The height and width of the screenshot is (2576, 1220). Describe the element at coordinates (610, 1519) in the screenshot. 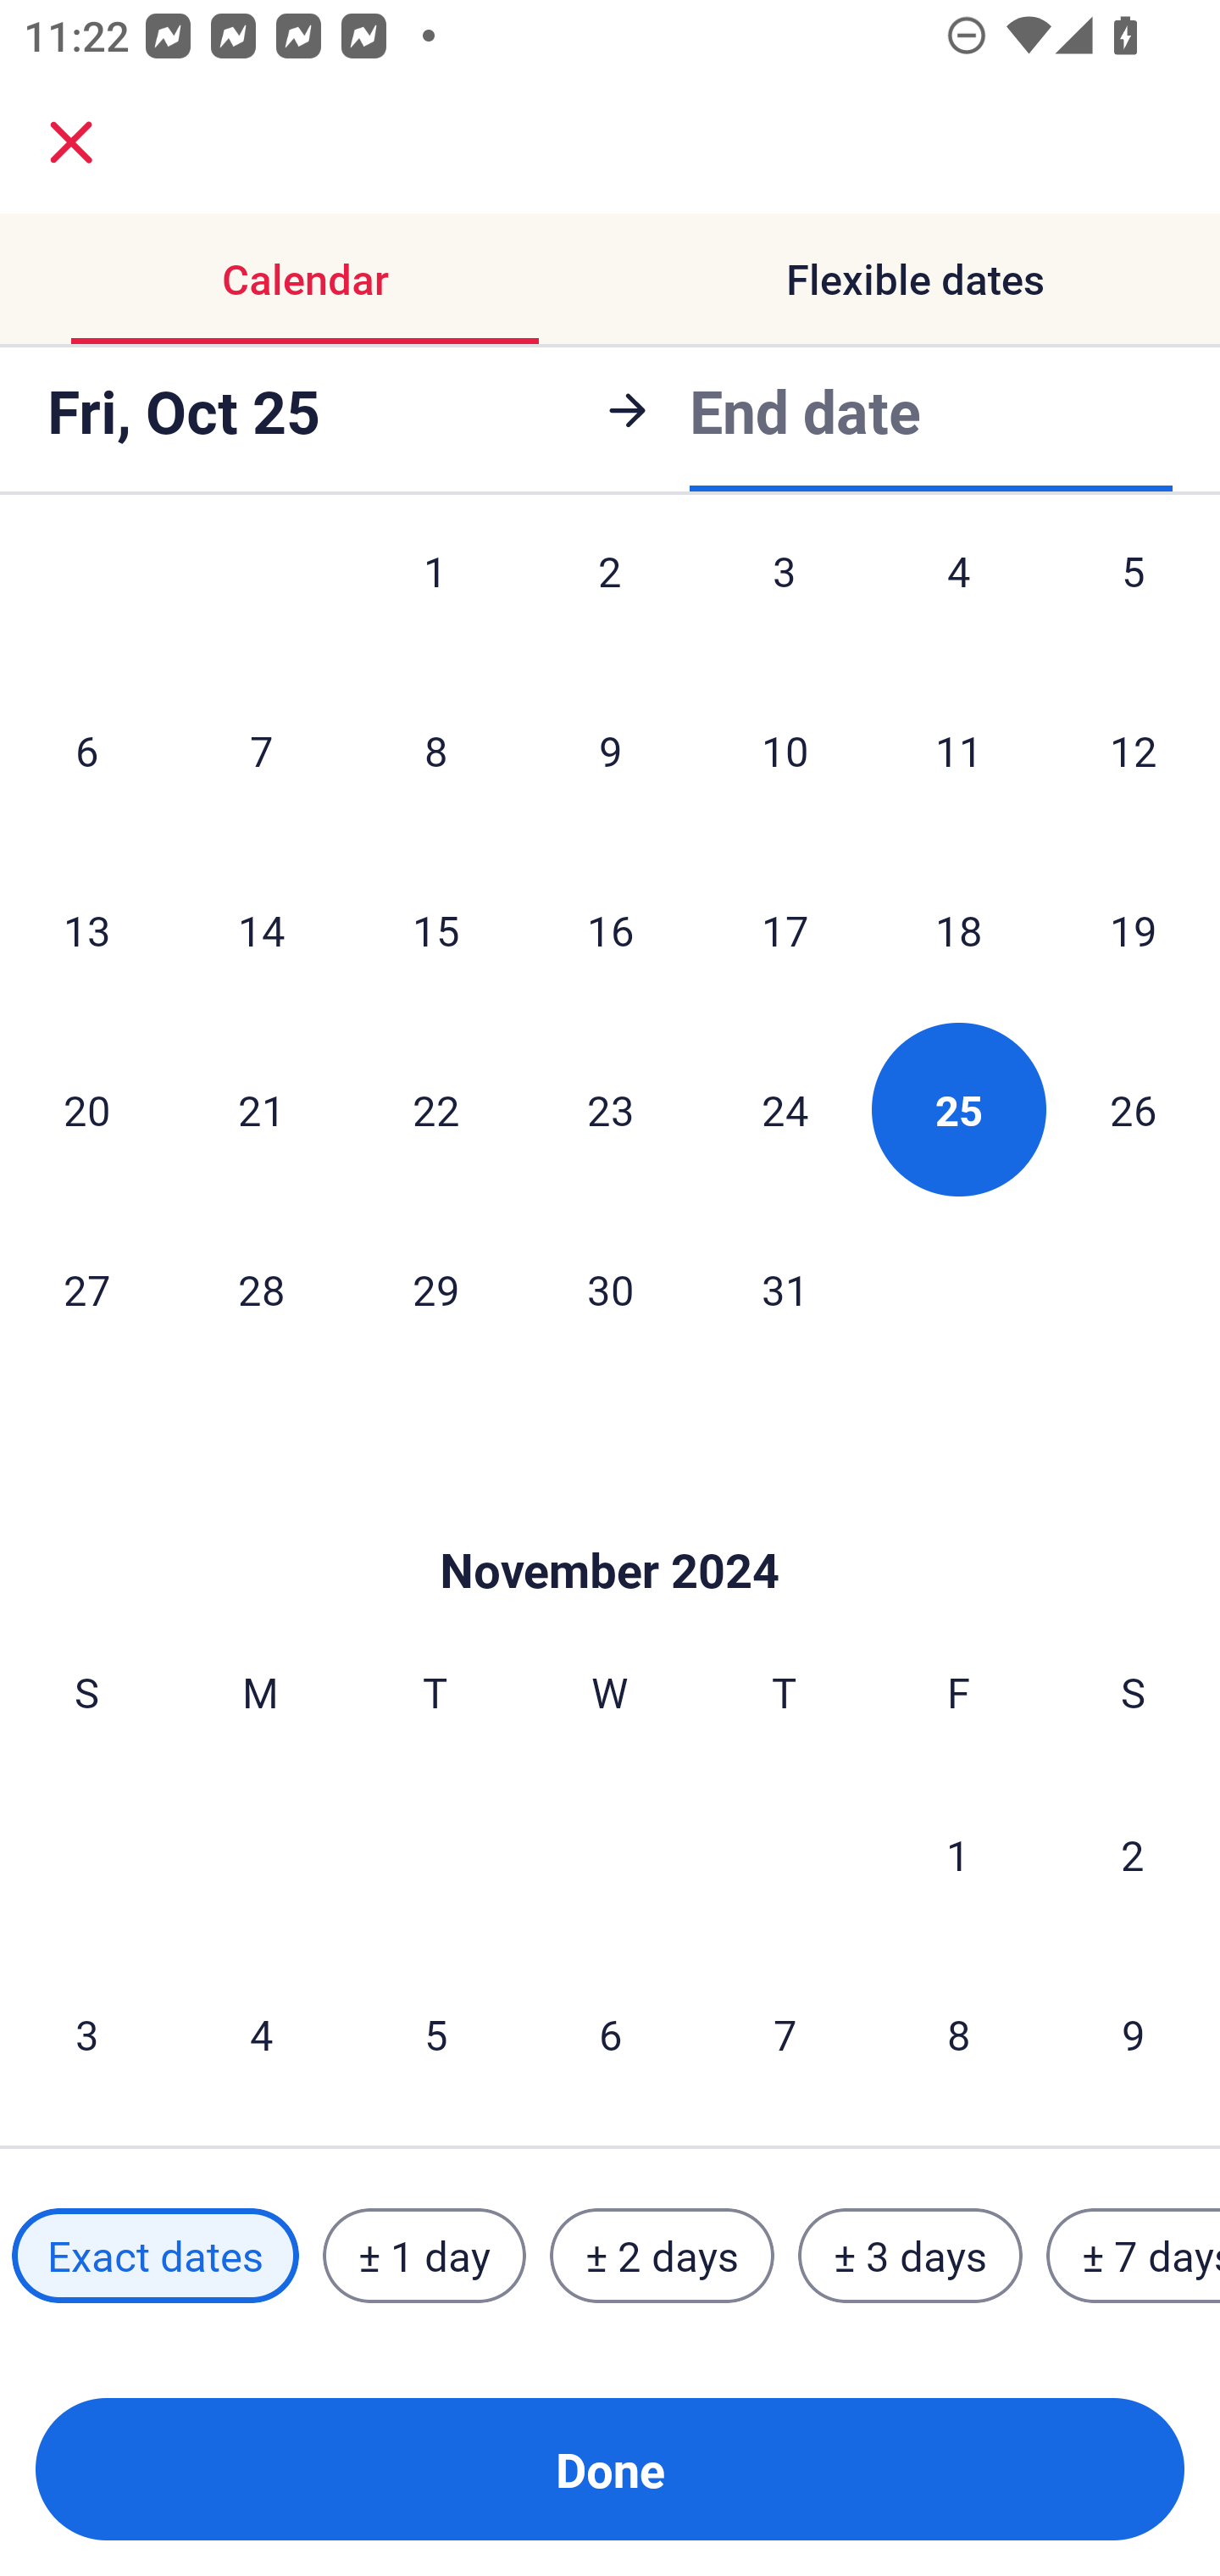

I see `Skip to Done` at that location.